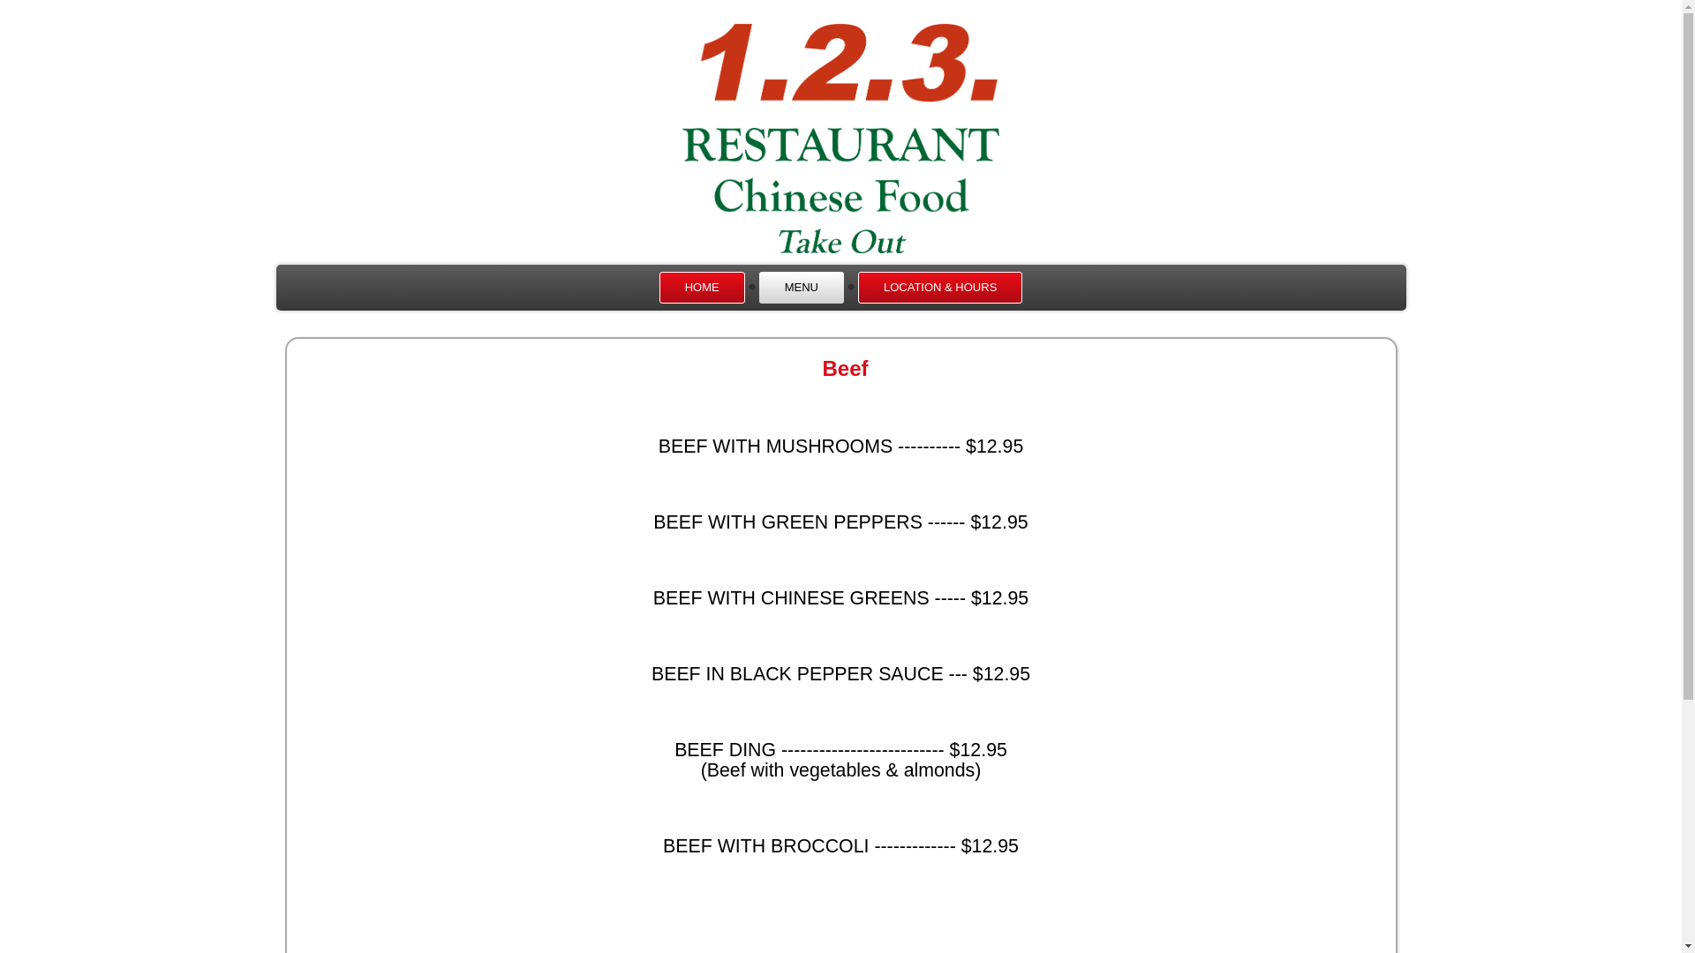  What do you see at coordinates (703, 288) in the screenshot?
I see `HOME` at bounding box center [703, 288].